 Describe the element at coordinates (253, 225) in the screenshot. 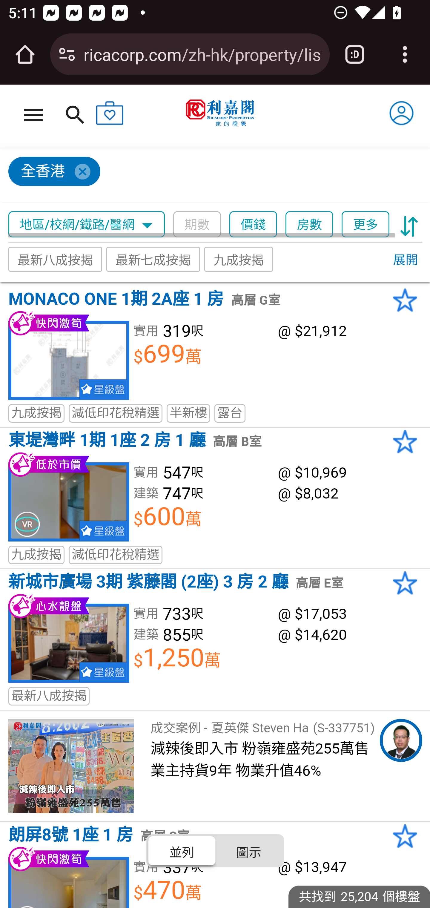

I see `價錢` at that location.